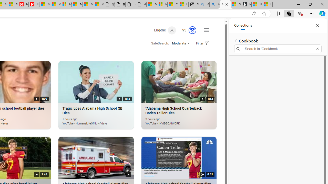 This screenshot has height=184, width=328. I want to click on Moderate SafeSearch:, so click(180, 43).